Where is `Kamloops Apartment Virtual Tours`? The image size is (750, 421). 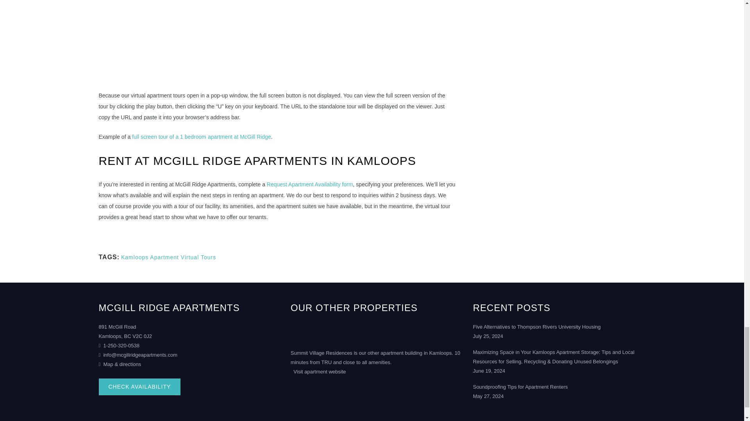
Kamloops Apartment Virtual Tours is located at coordinates (168, 257).